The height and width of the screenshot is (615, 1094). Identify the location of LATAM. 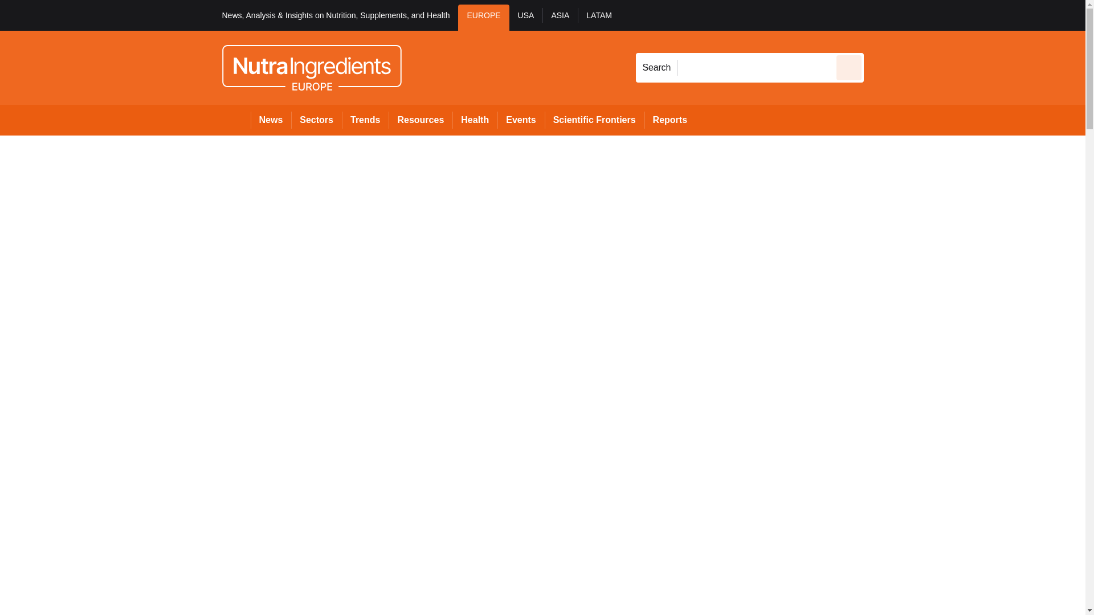
(598, 17).